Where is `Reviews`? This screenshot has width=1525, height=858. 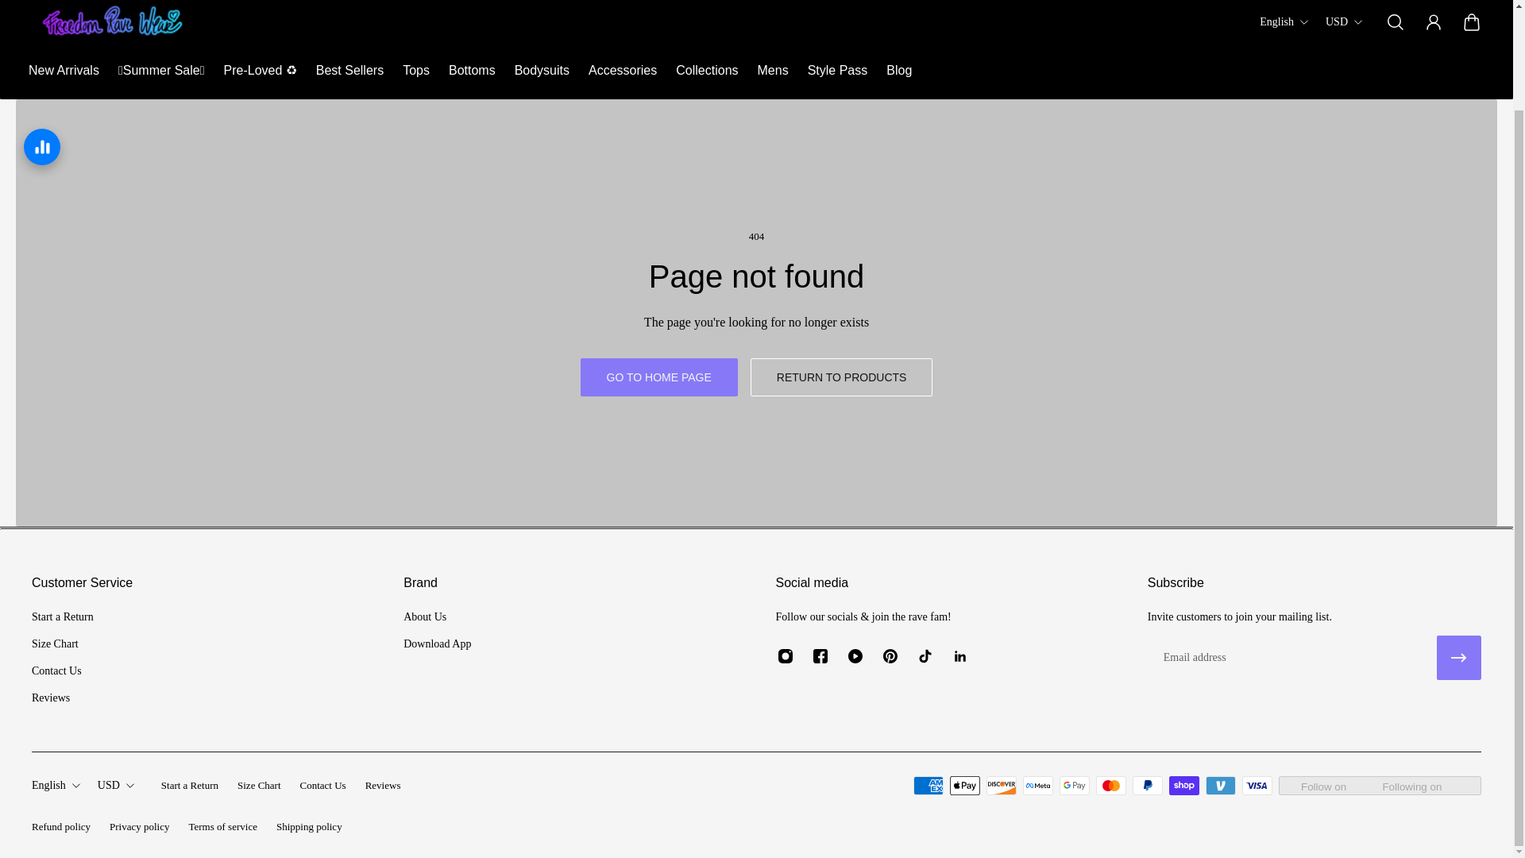
Reviews is located at coordinates (62, 698).